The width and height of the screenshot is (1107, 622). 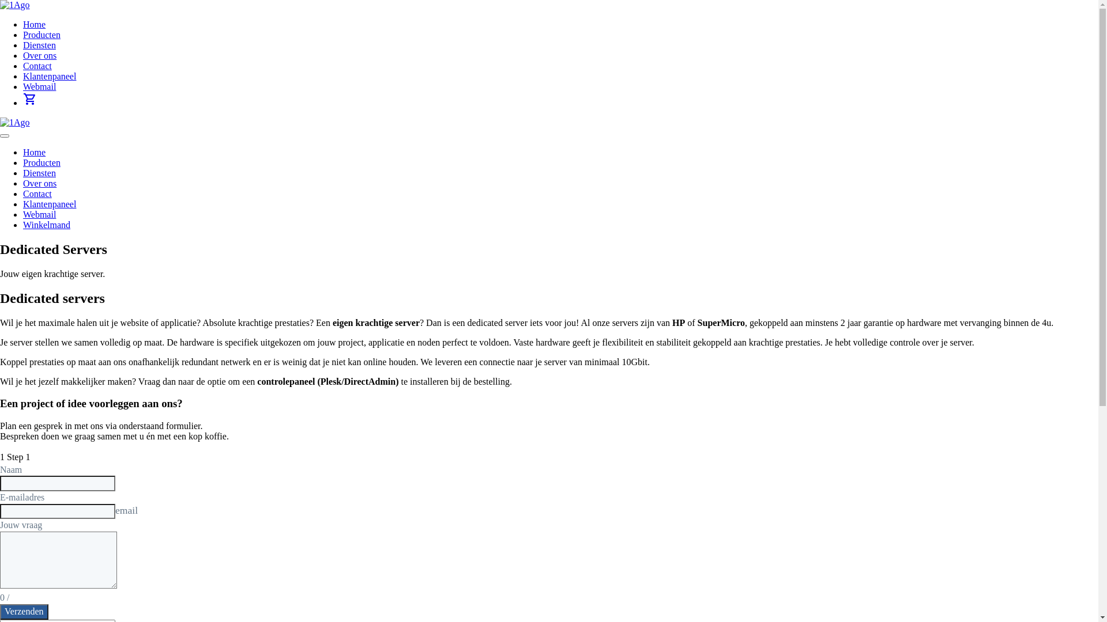 What do you see at coordinates (39, 173) in the screenshot?
I see `Diensten` at bounding box center [39, 173].